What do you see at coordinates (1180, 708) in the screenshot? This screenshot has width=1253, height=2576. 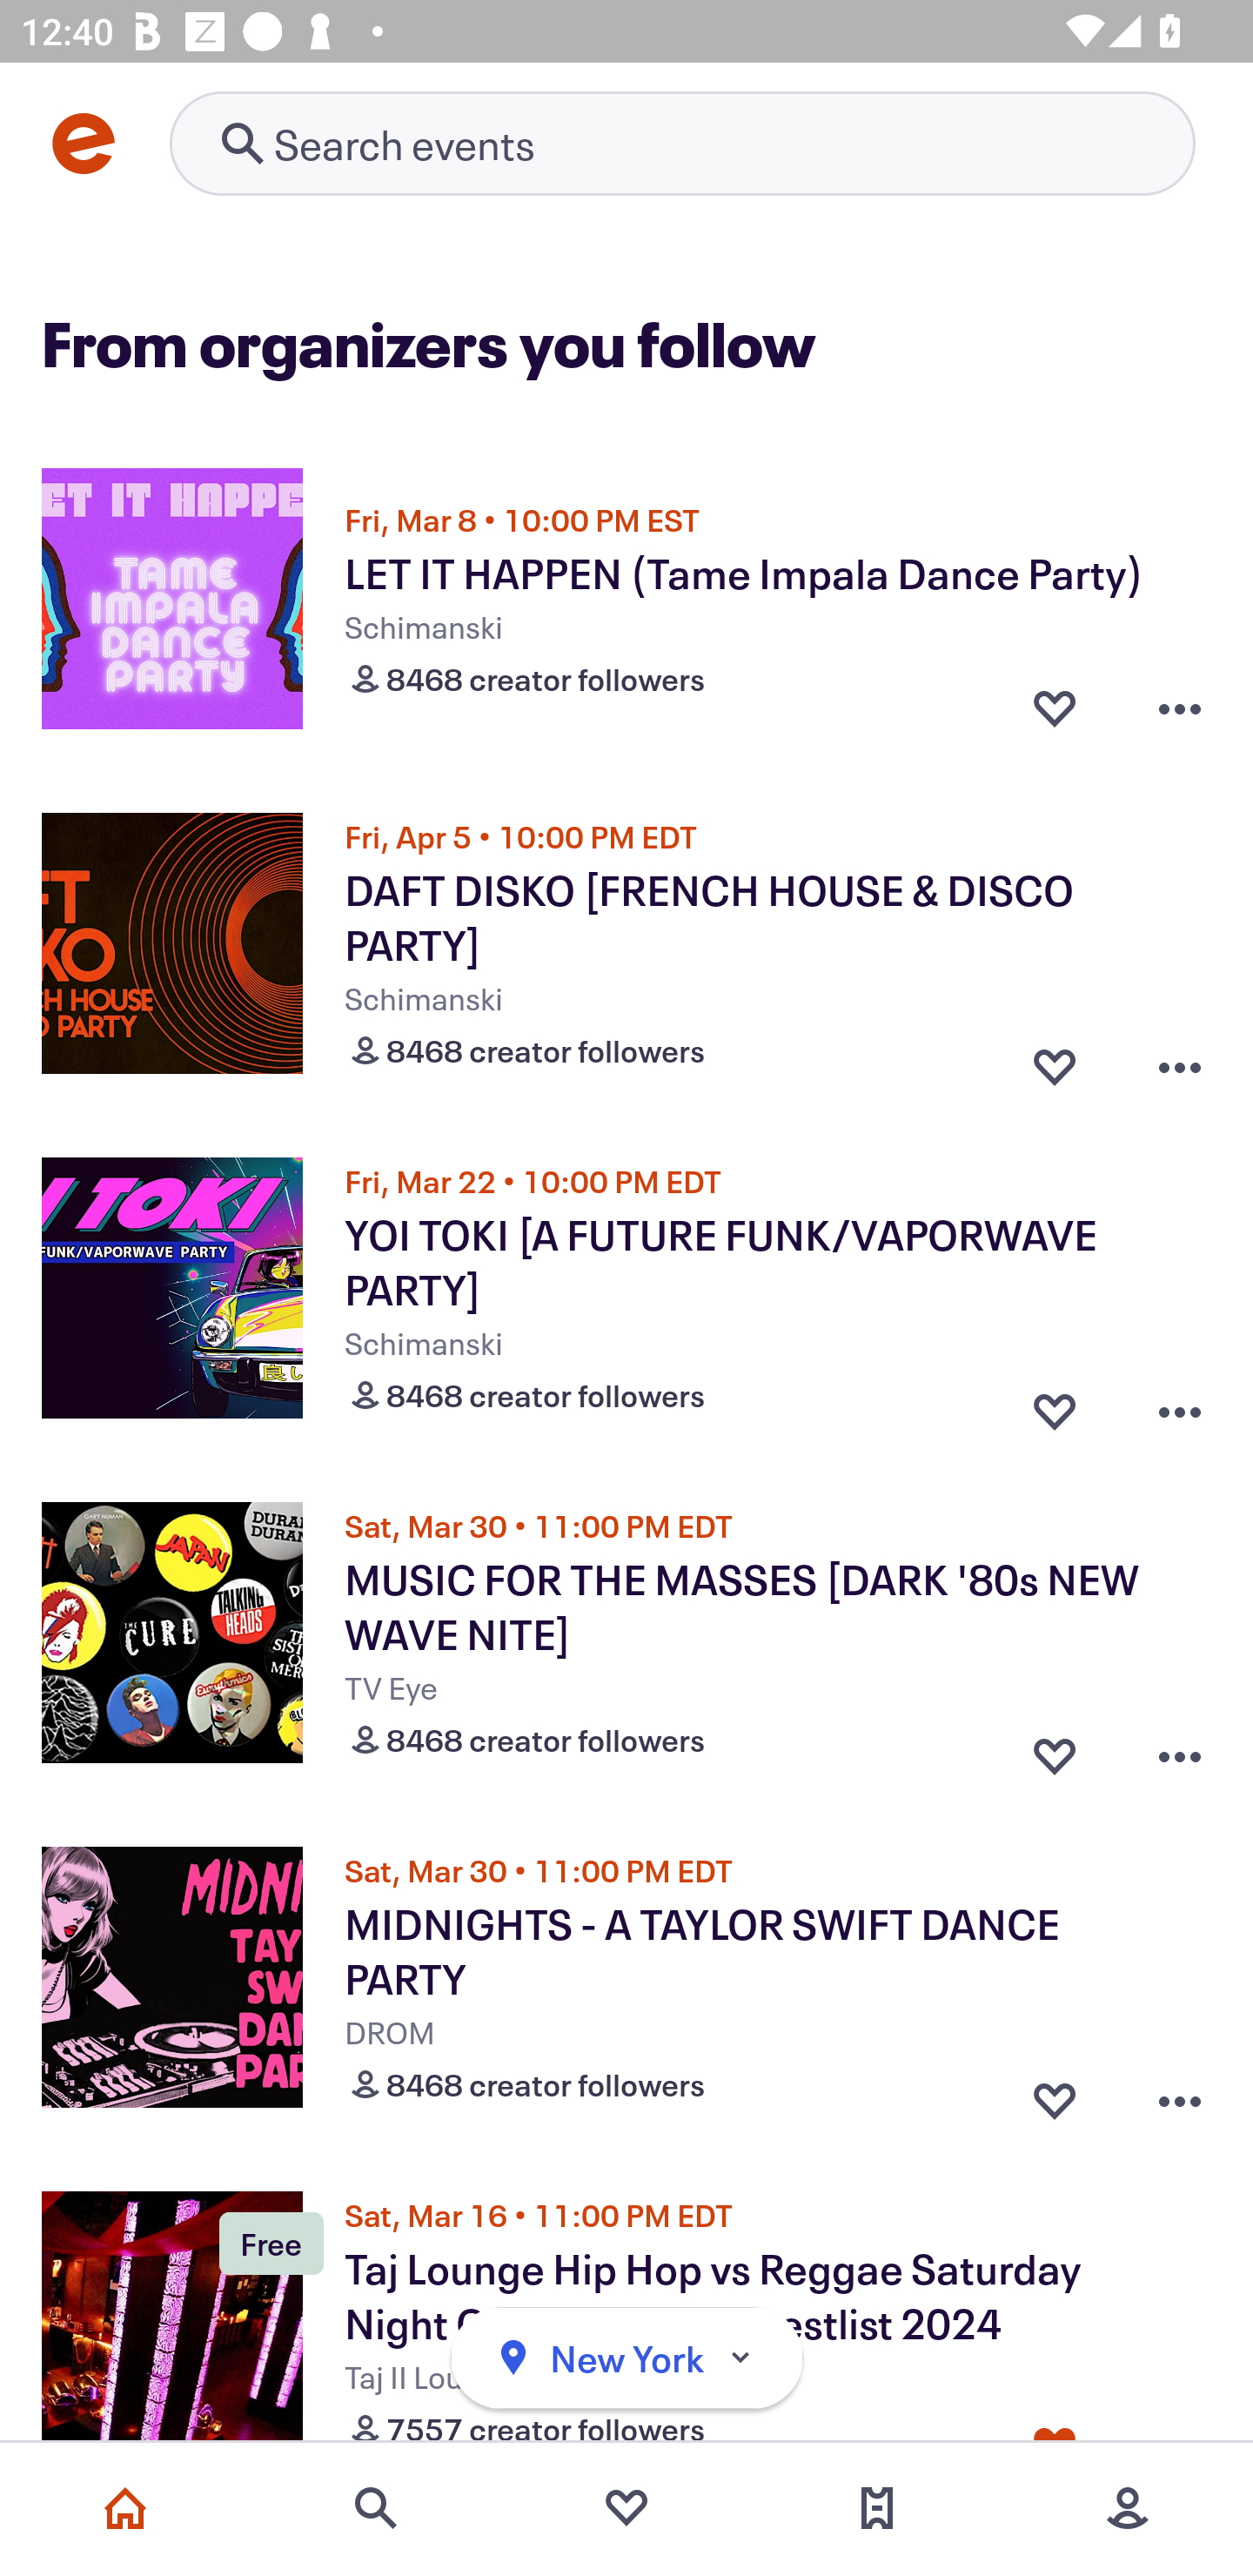 I see `Overflow menu button` at bounding box center [1180, 708].